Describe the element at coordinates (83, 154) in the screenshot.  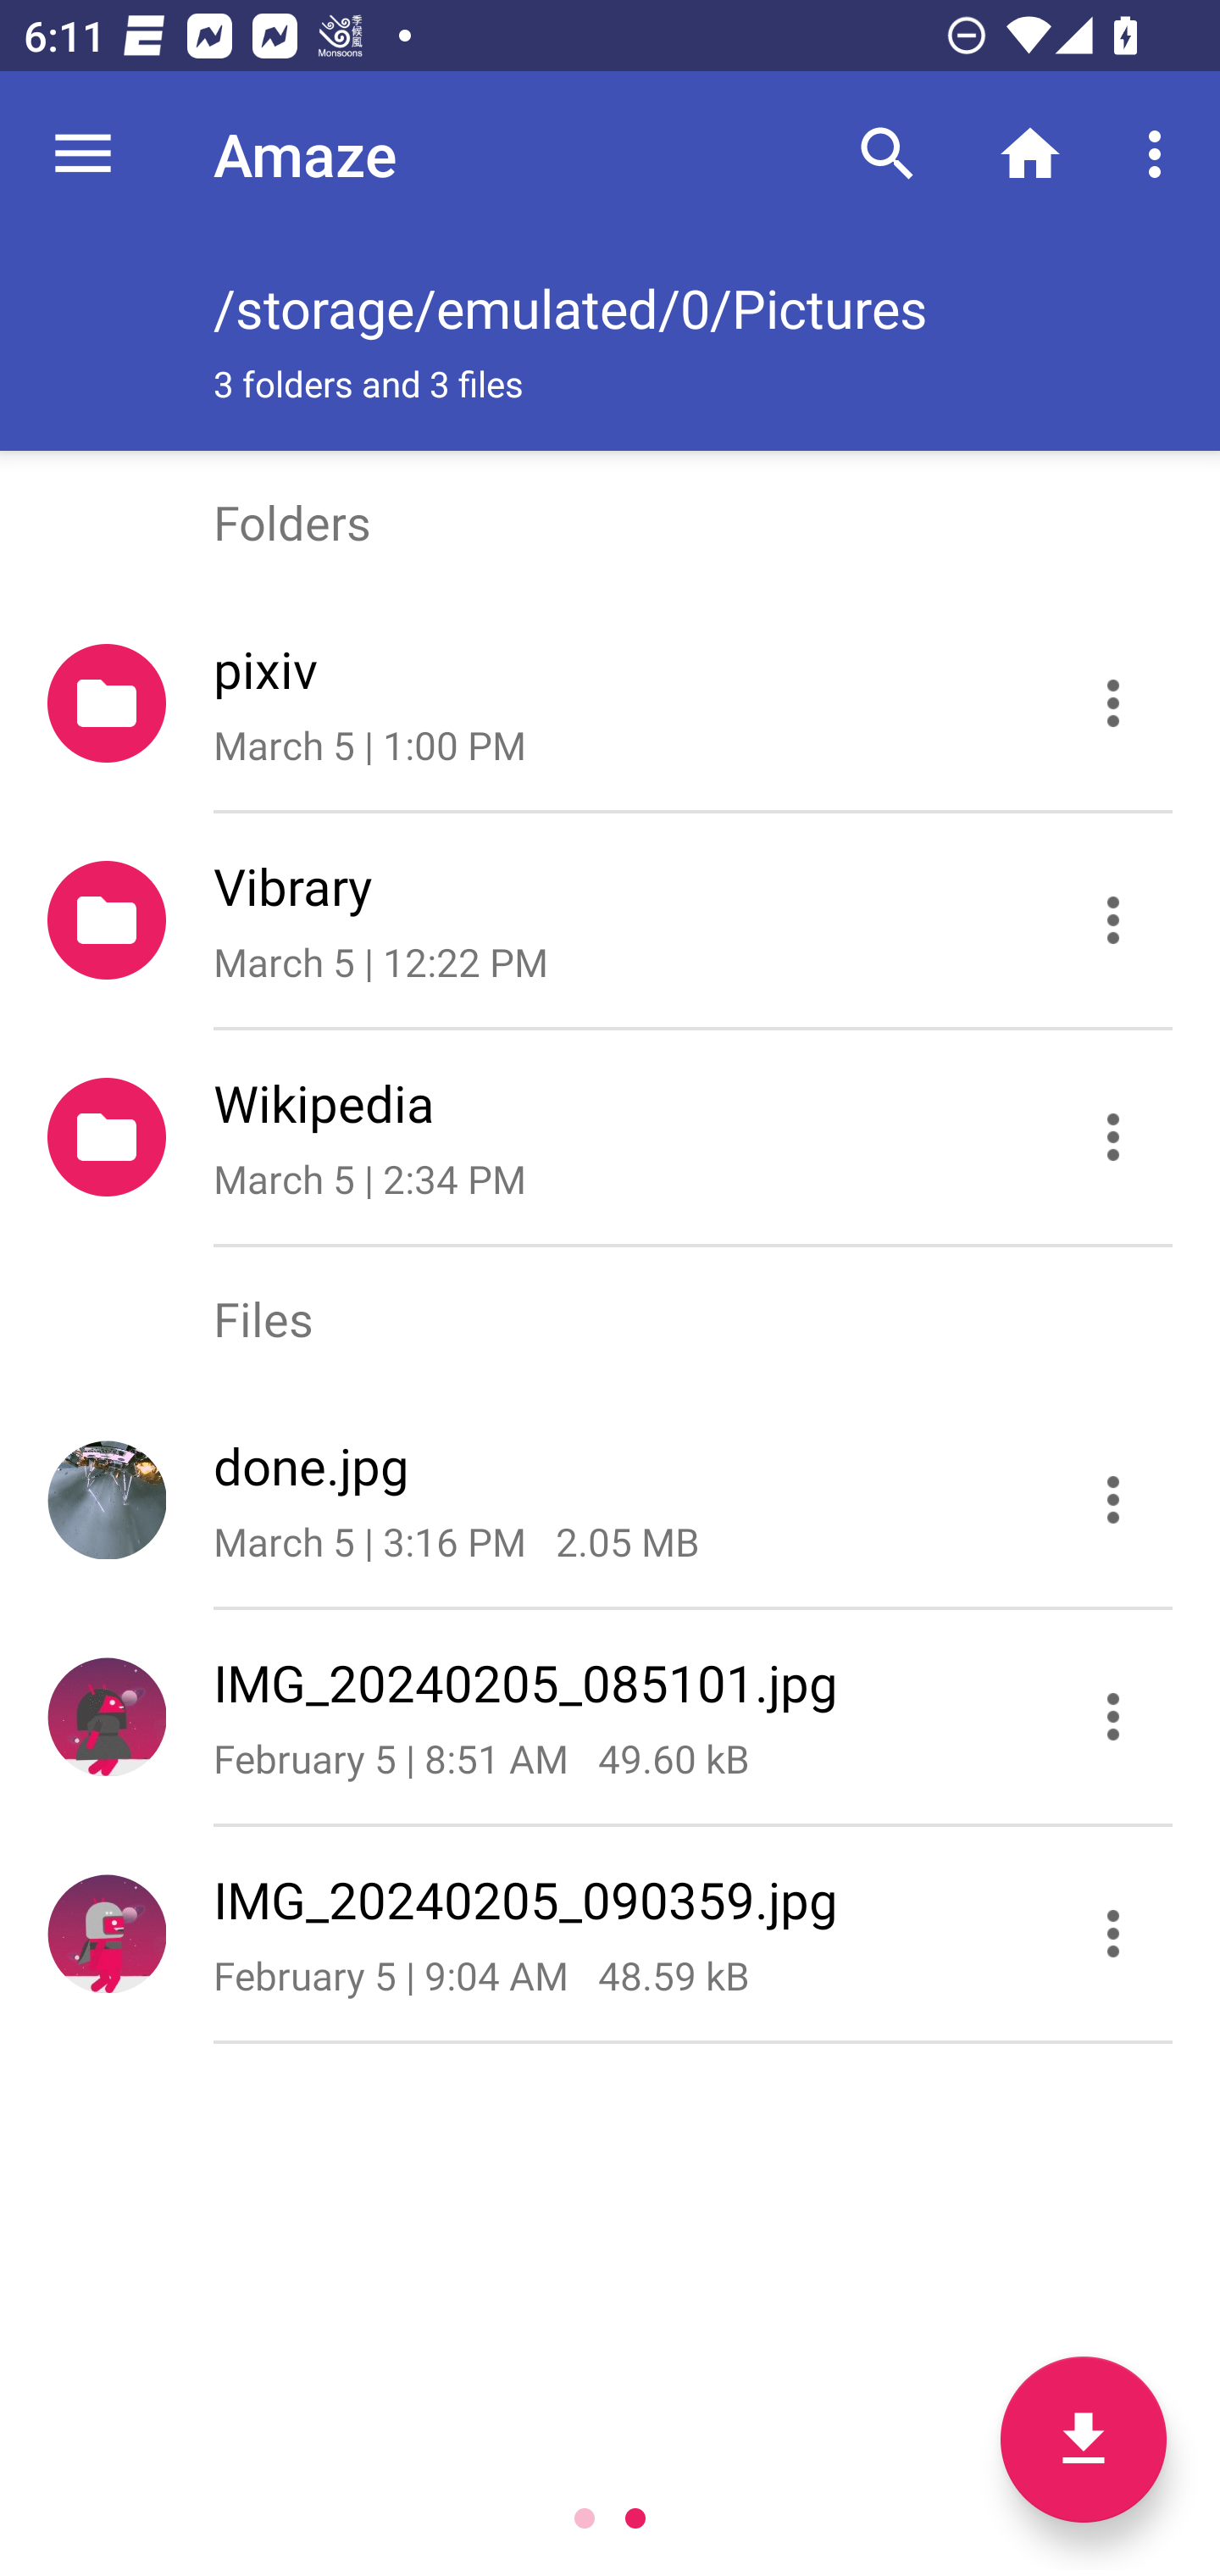
I see `Navigate up` at that location.